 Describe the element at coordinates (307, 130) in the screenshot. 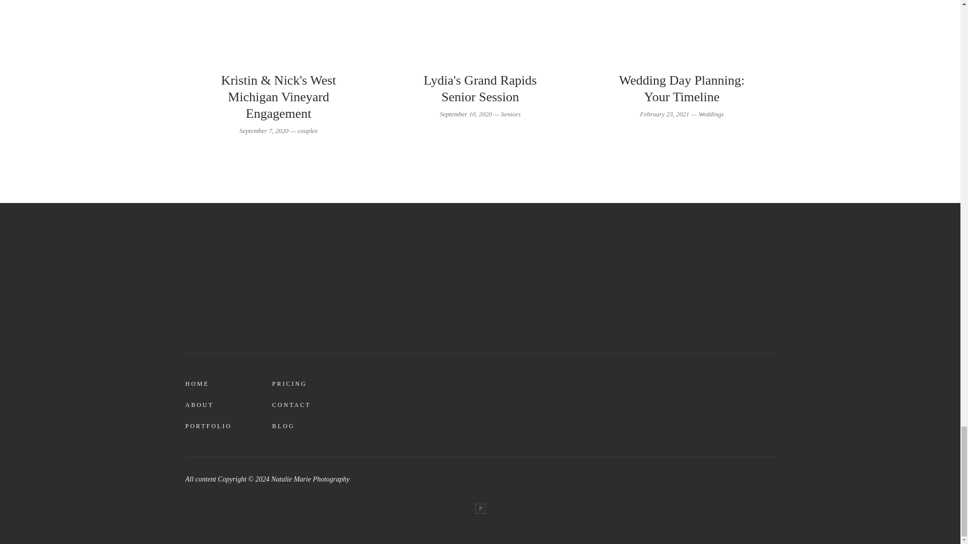

I see `couples` at that location.